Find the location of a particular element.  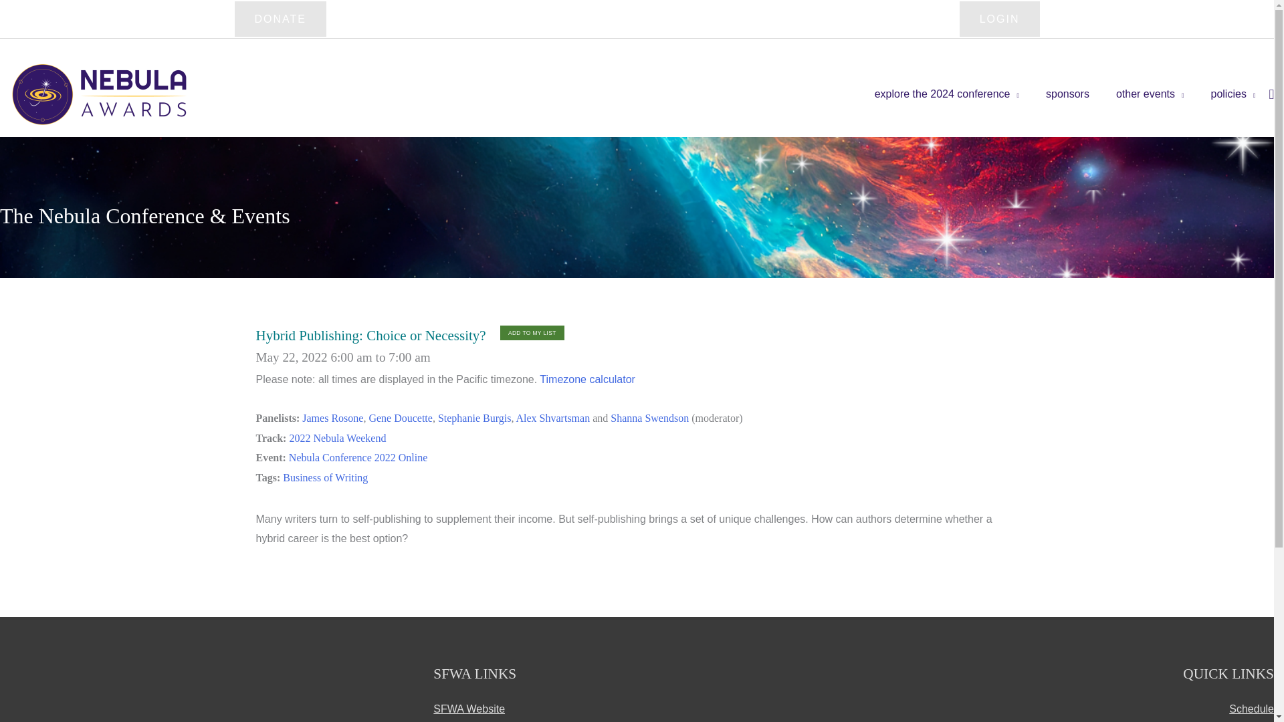

Shanna Swendson is located at coordinates (649, 417).